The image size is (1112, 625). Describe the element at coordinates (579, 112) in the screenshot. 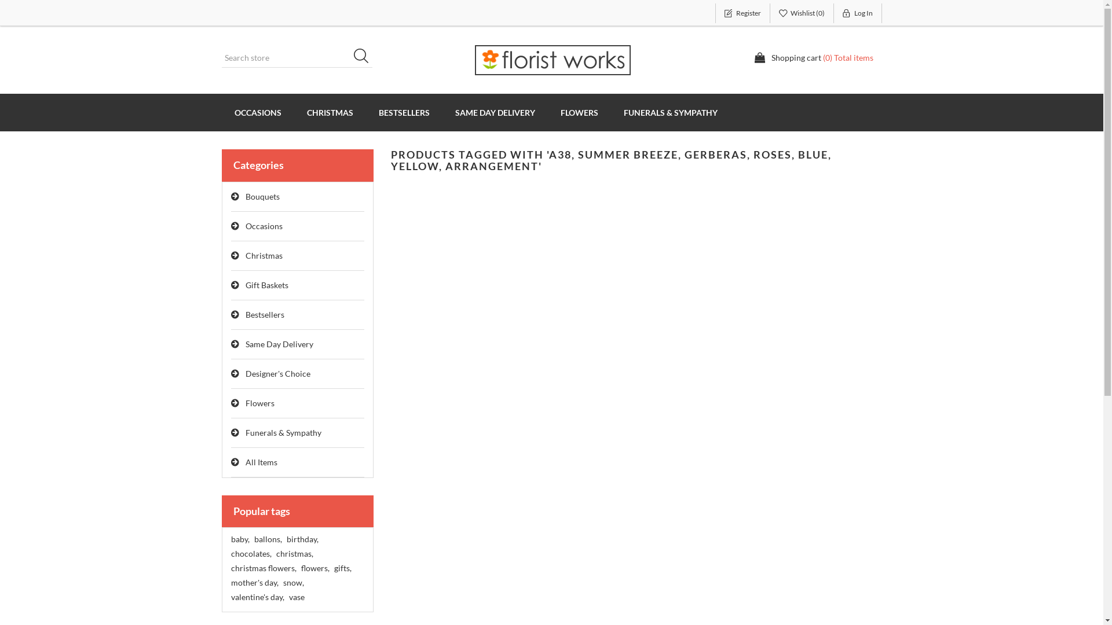

I see `FLOWERS` at that location.